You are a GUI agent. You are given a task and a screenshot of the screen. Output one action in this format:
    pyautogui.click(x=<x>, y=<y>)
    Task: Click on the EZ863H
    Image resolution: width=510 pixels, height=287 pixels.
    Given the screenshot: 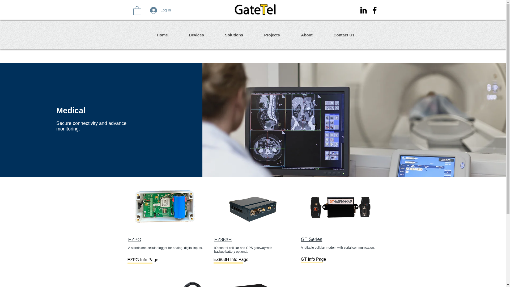 What is the action you would take?
    pyautogui.click(x=223, y=240)
    